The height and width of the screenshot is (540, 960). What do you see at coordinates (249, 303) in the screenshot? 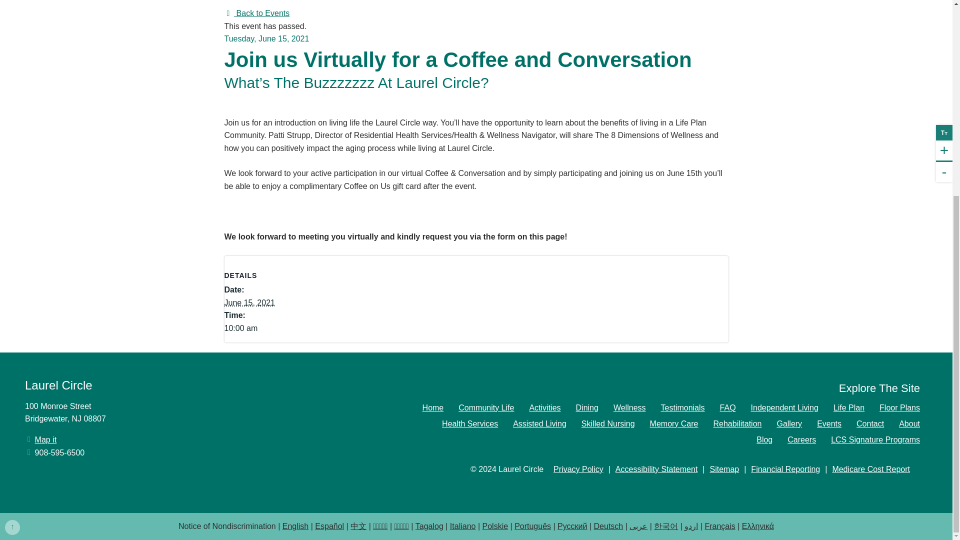
I see `2021-06-15` at bounding box center [249, 303].